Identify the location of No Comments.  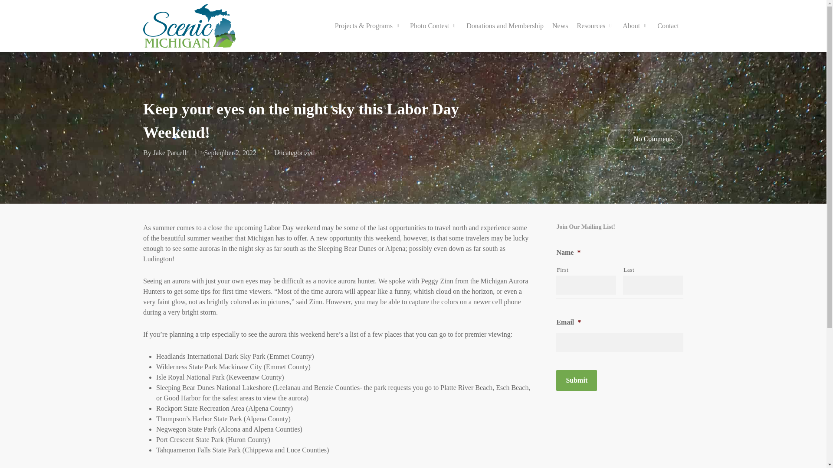
(645, 140).